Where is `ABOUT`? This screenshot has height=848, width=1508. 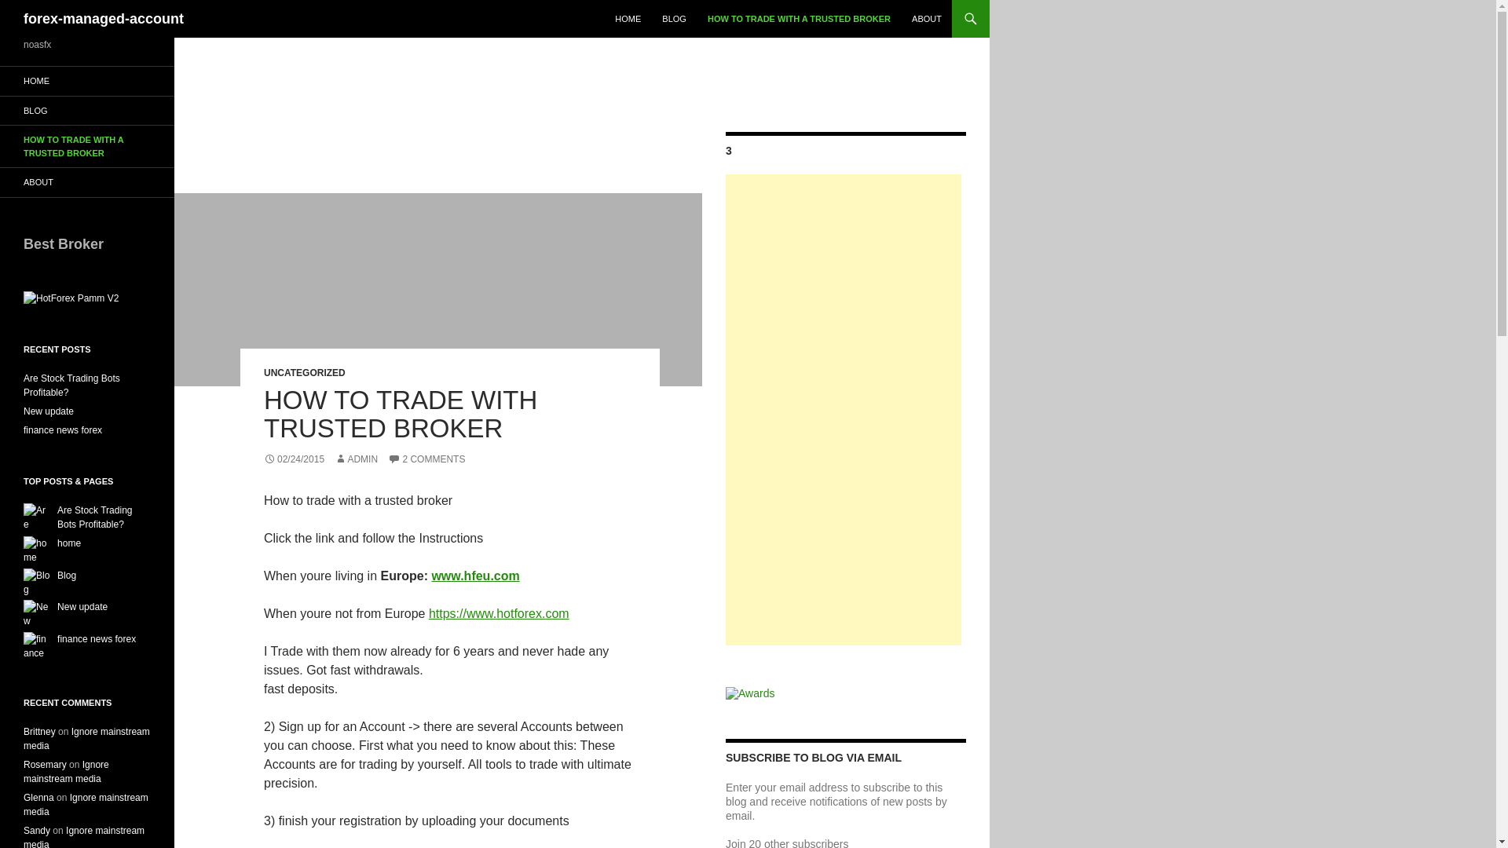
ABOUT is located at coordinates (87, 182).